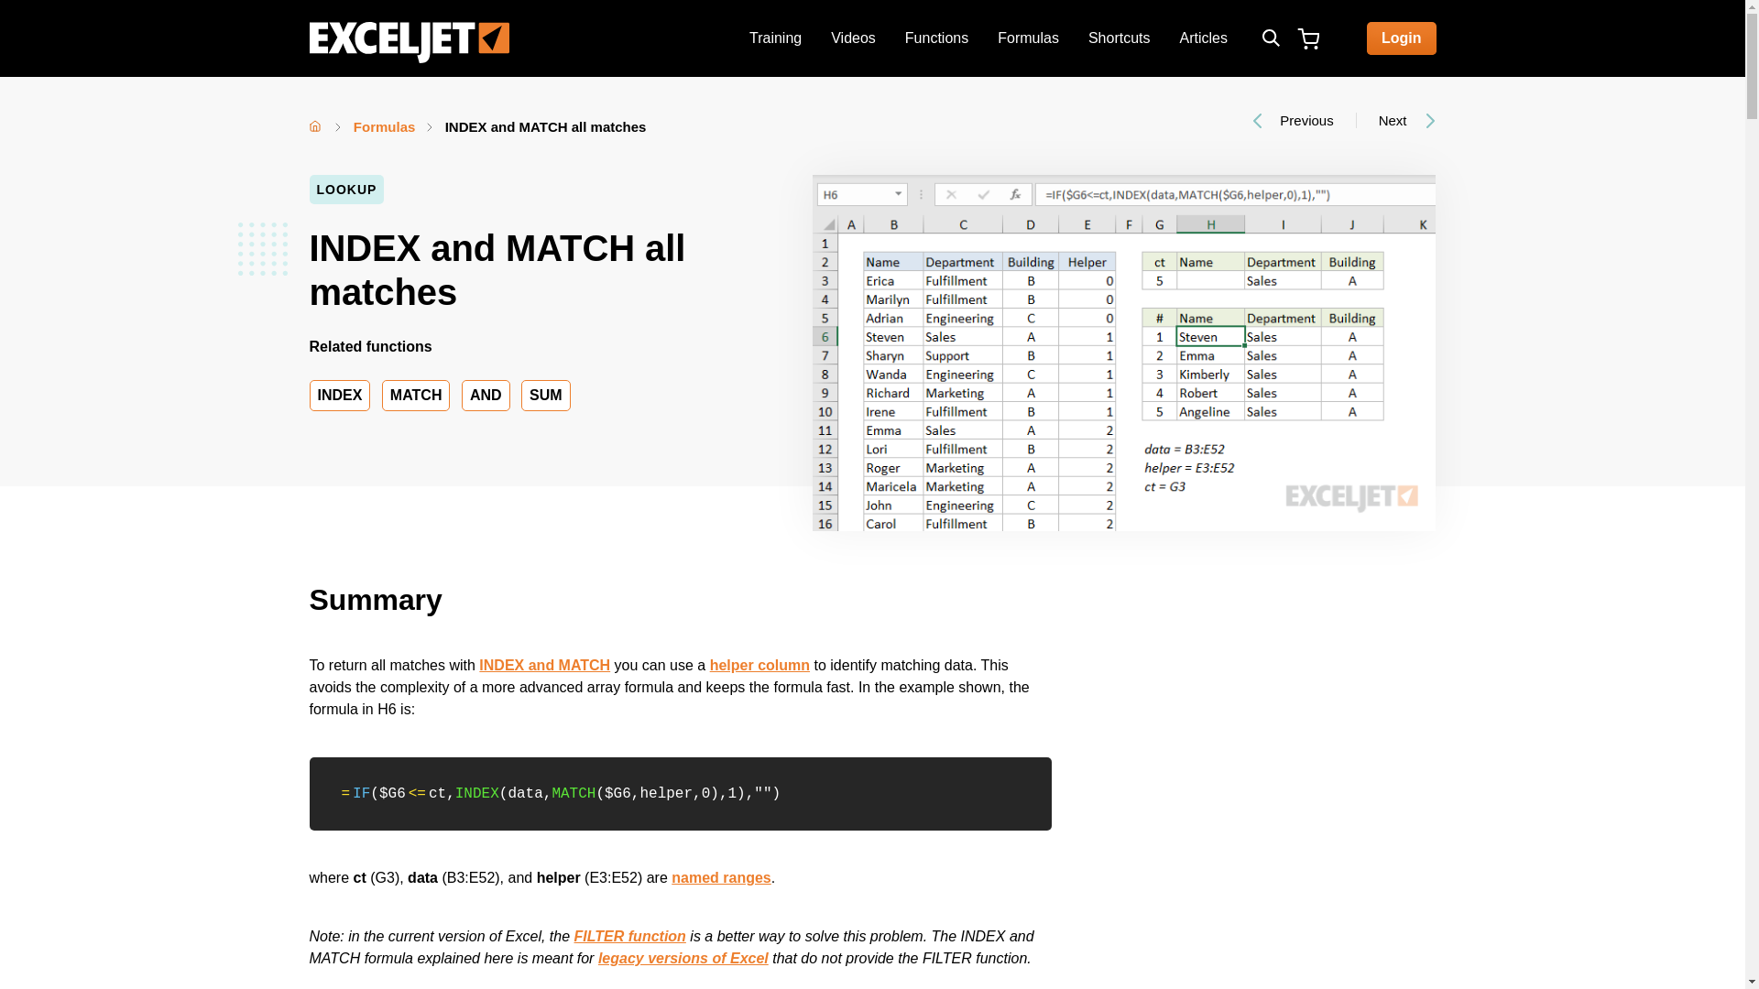 The image size is (1759, 989). Describe the element at coordinates (409, 45) in the screenshot. I see `Exceljet` at that location.